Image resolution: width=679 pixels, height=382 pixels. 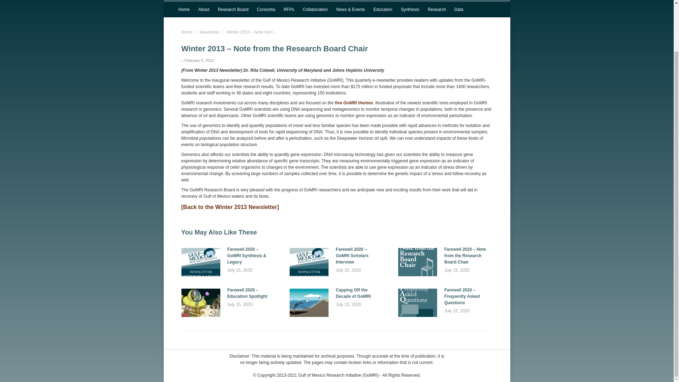 What do you see at coordinates (233, 9) in the screenshot?
I see `Research Board` at bounding box center [233, 9].